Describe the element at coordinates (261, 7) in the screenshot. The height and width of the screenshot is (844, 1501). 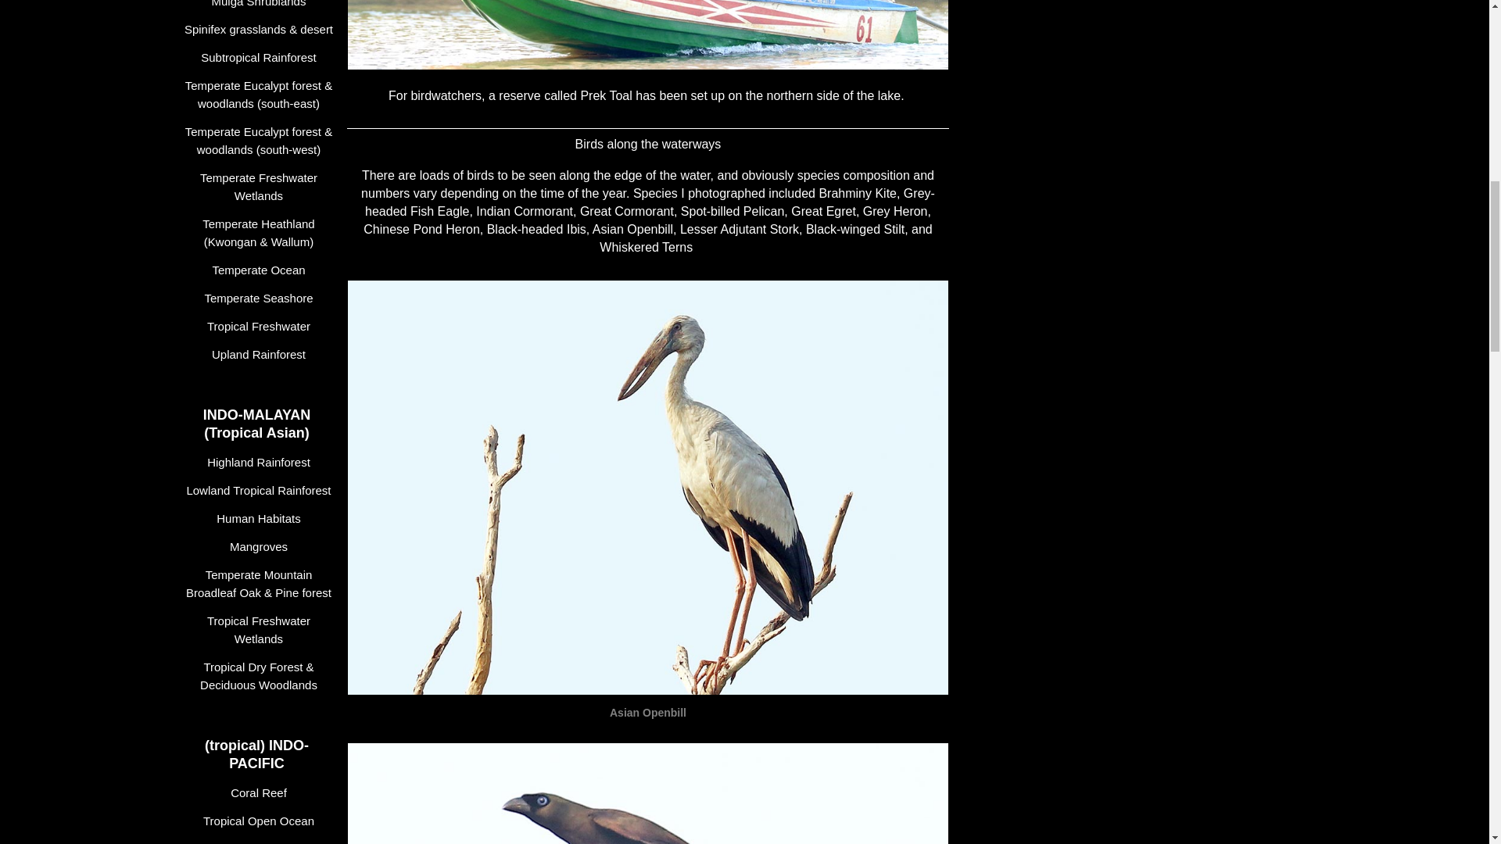
I see `Mulga Shrublands` at that location.